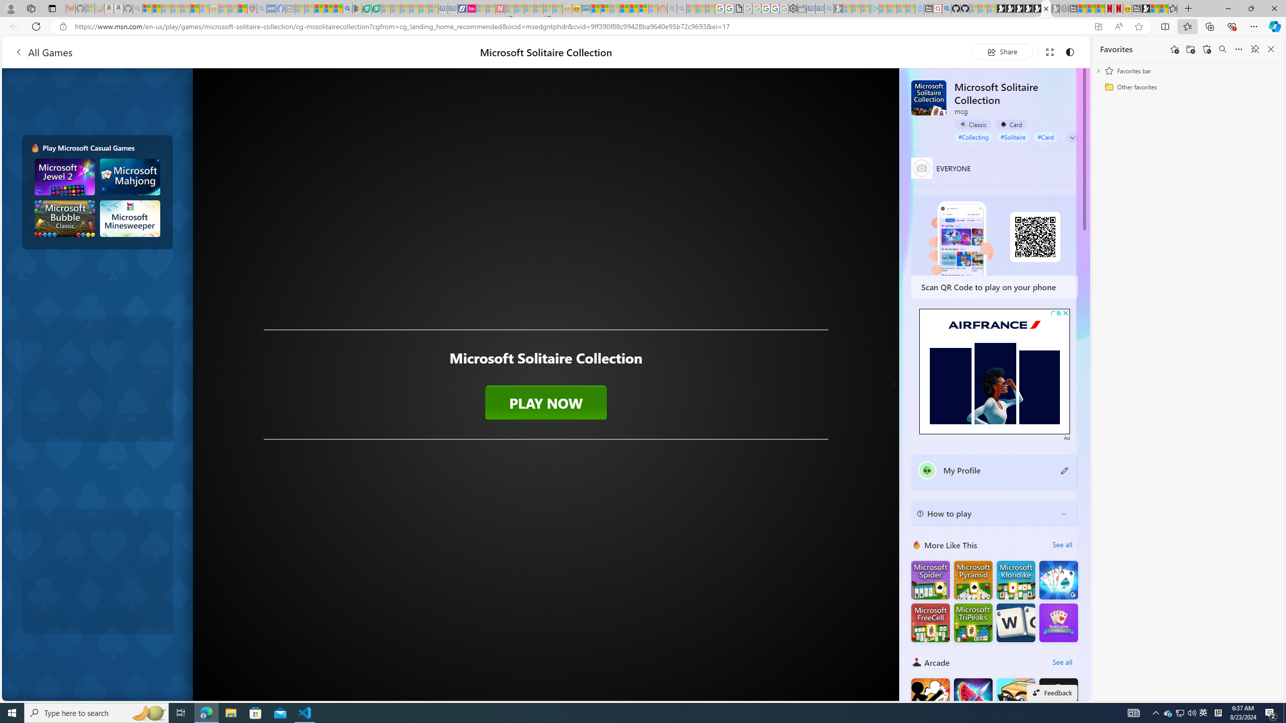  Describe the element at coordinates (1019, 9) in the screenshot. I see `Play Cave FRVR in your browser | Games from Microsoft Start` at that location.